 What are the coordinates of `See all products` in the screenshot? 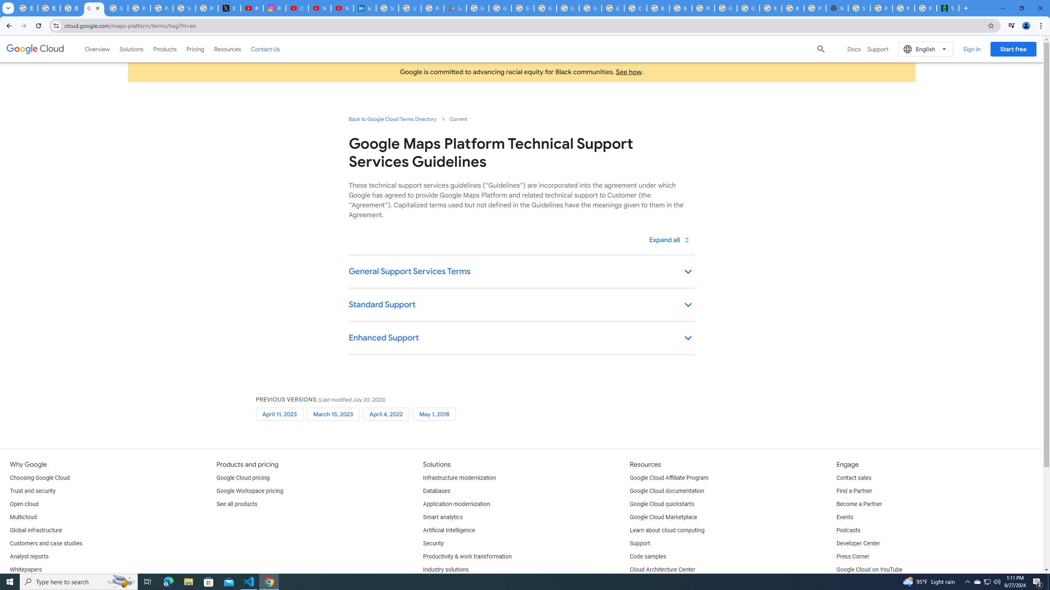 It's located at (237, 504).